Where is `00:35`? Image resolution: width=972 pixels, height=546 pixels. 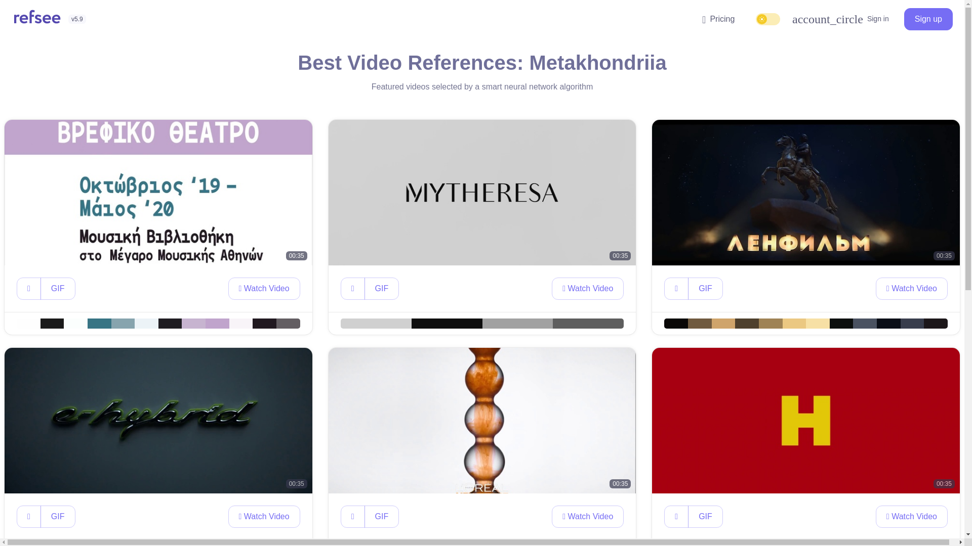
00:35 is located at coordinates (158, 192).